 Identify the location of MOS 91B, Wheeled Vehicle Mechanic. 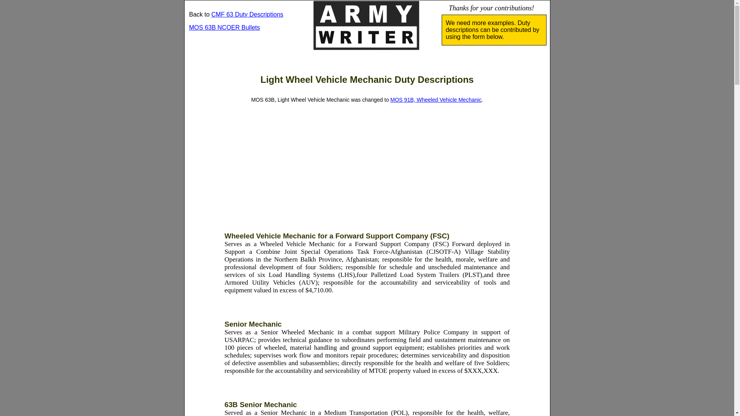
(436, 99).